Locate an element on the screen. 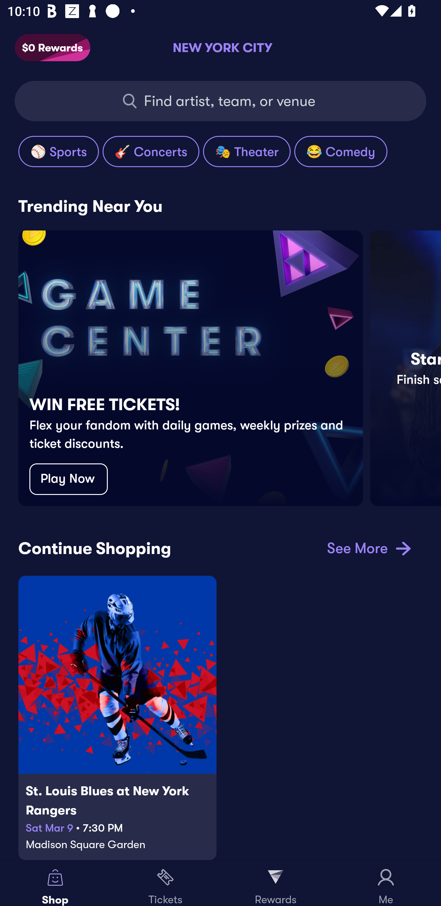 This screenshot has height=906, width=441. Find artist, team, or venue is located at coordinates (221, 101).